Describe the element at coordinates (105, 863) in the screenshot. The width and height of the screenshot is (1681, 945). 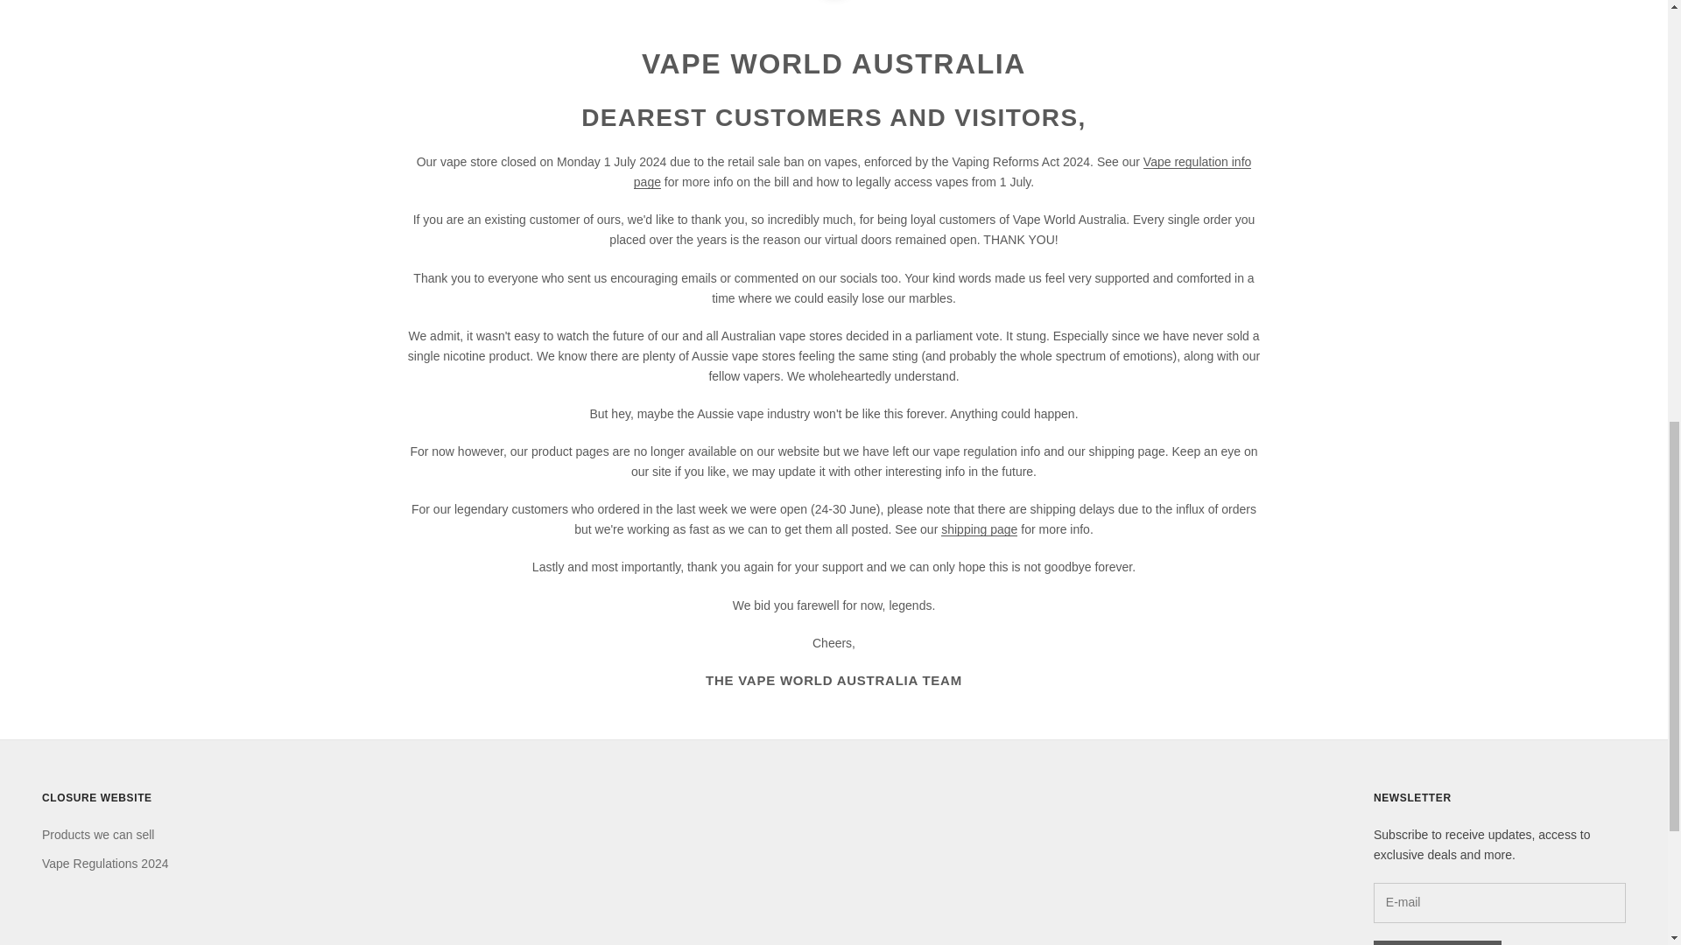
I see `Vape Regulations 2024` at that location.